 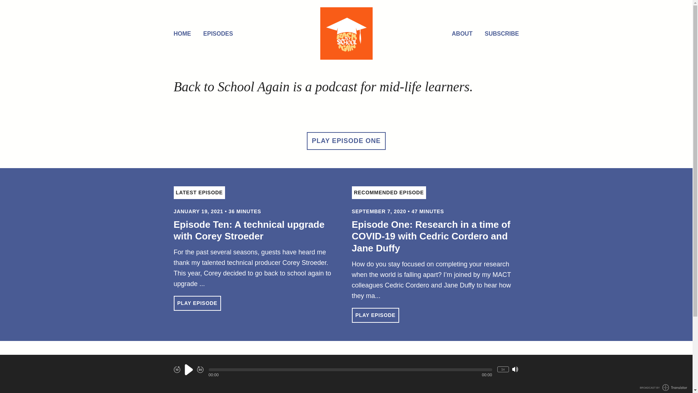 What do you see at coordinates (188, 370) in the screenshot?
I see `Play` at bounding box center [188, 370].